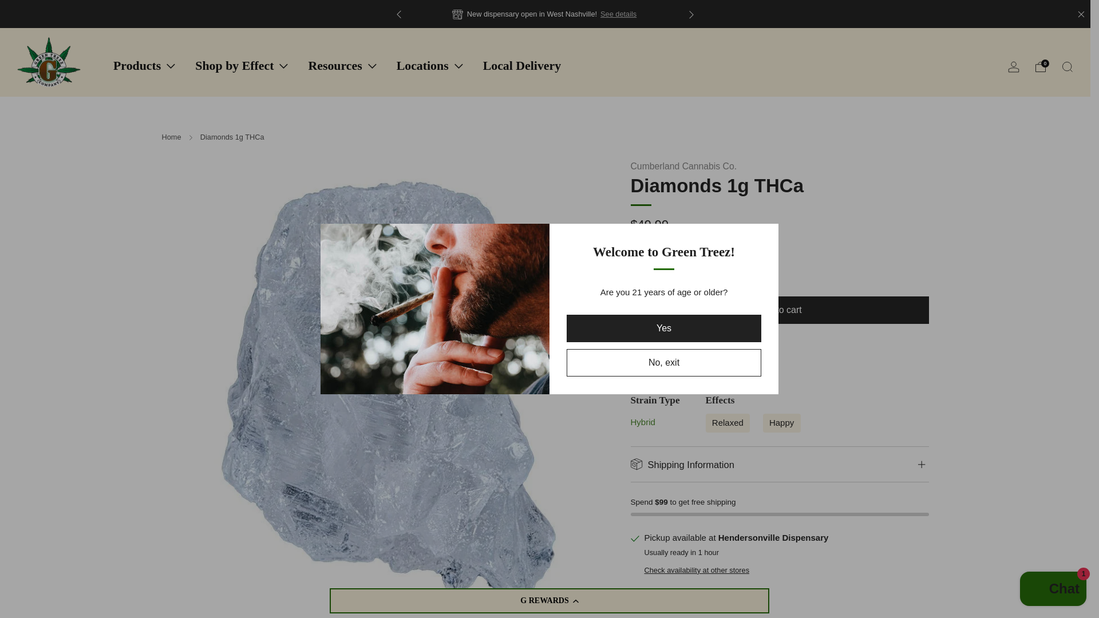 The height and width of the screenshot is (618, 1099). Describe the element at coordinates (241, 65) in the screenshot. I see `Shop by Effect` at that location.